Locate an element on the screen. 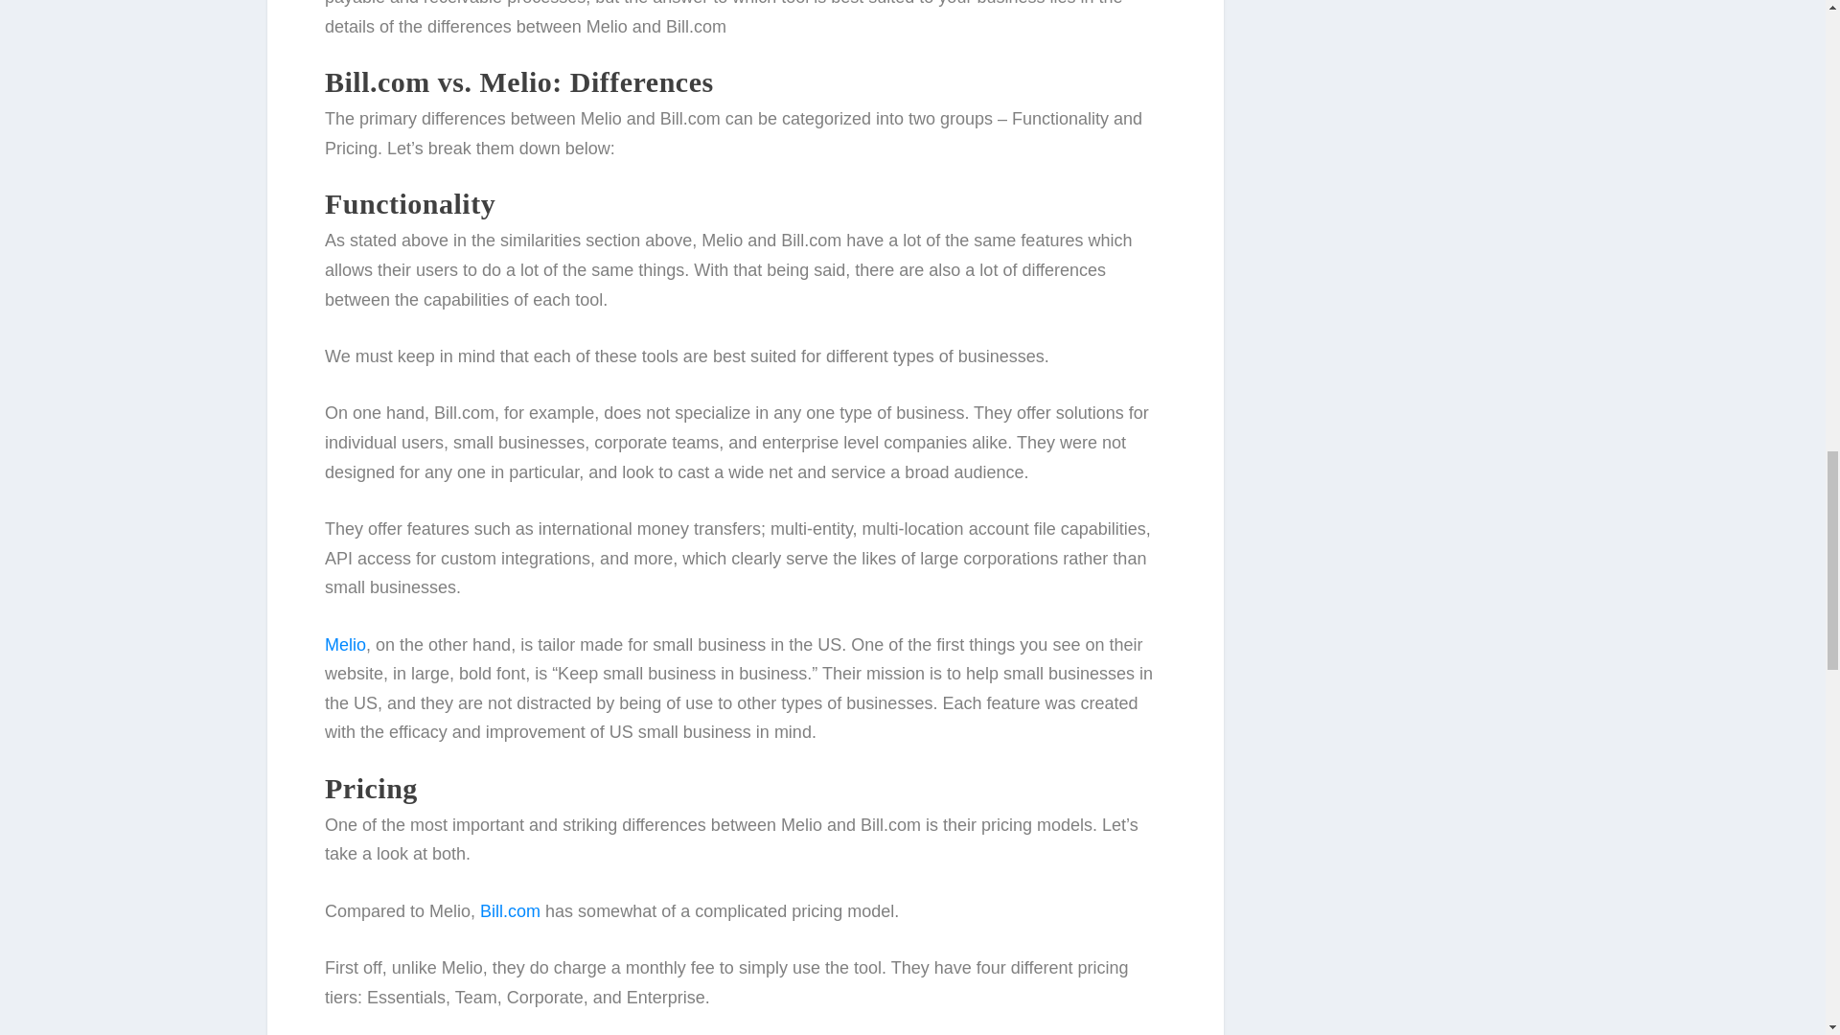 The width and height of the screenshot is (1840, 1035). Melio is located at coordinates (345, 644).